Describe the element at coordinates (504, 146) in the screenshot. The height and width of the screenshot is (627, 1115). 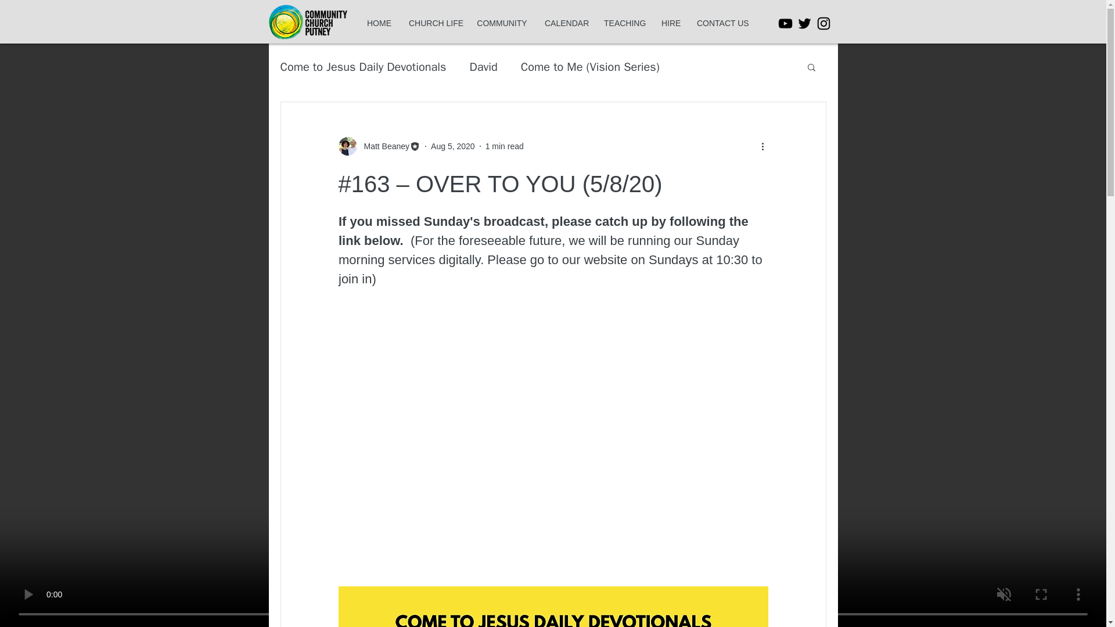
I see `1 min read` at that location.